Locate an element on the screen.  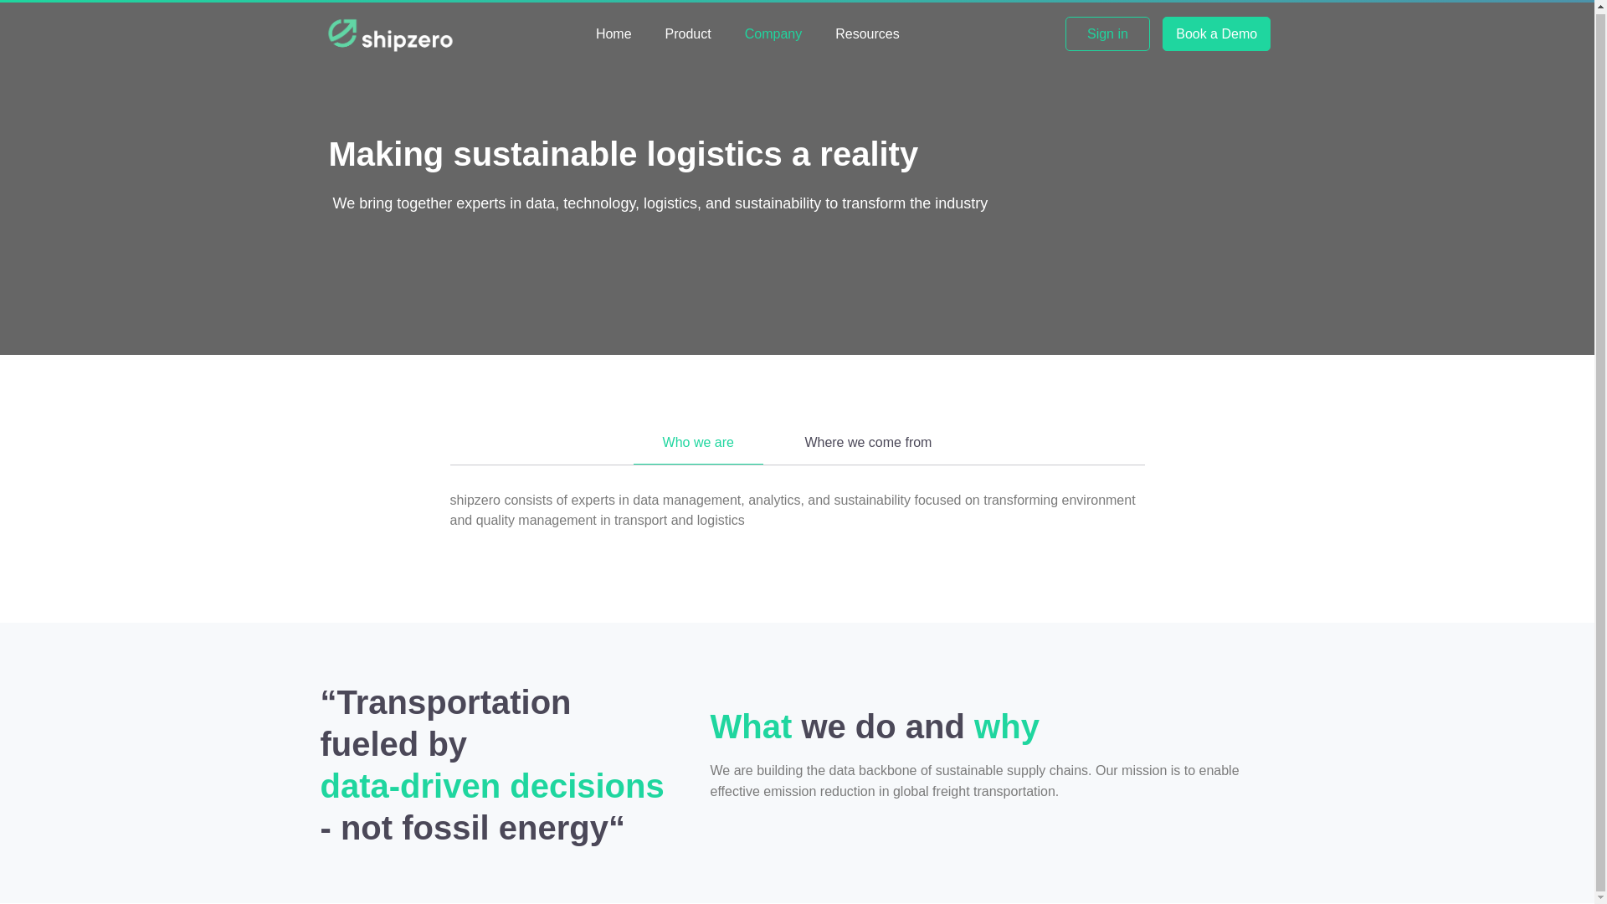
Book a Demo is located at coordinates (1214, 33).